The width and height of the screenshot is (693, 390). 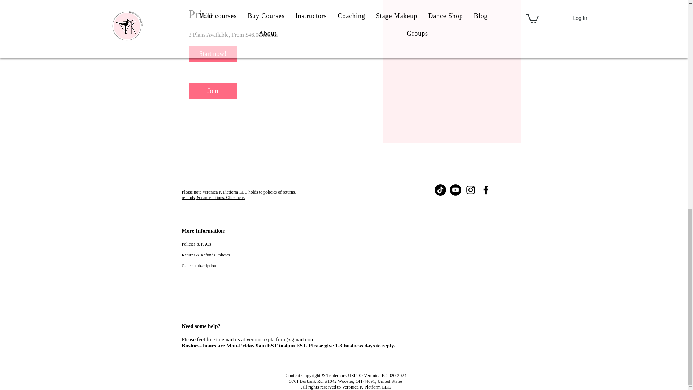 What do you see at coordinates (213, 54) in the screenshot?
I see `Start now!` at bounding box center [213, 54].